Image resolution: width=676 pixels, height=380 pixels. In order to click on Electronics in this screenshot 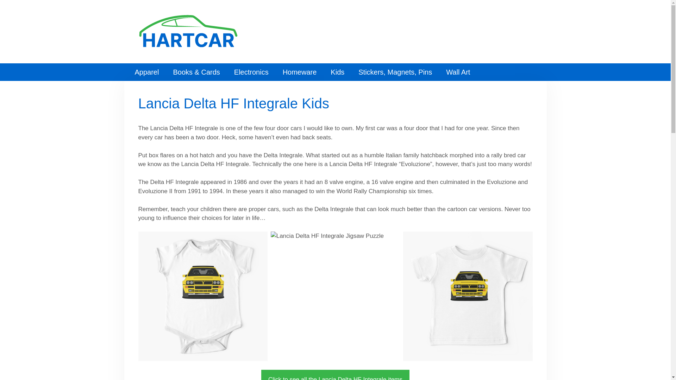, I will do `click(251, 72)`.